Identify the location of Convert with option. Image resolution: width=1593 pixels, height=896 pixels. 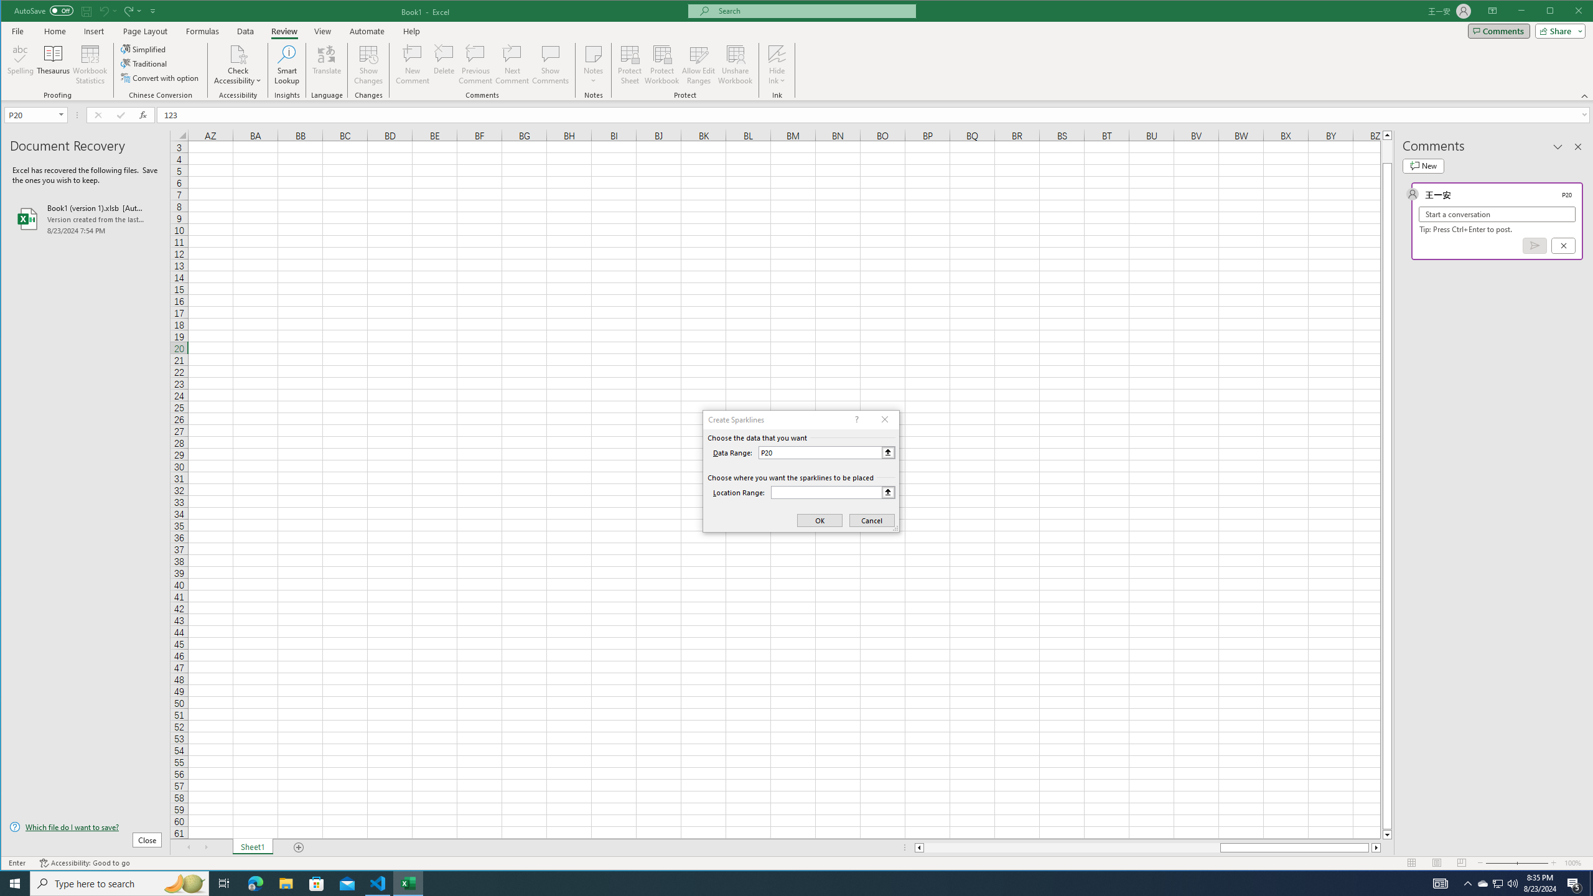
(161, 77).